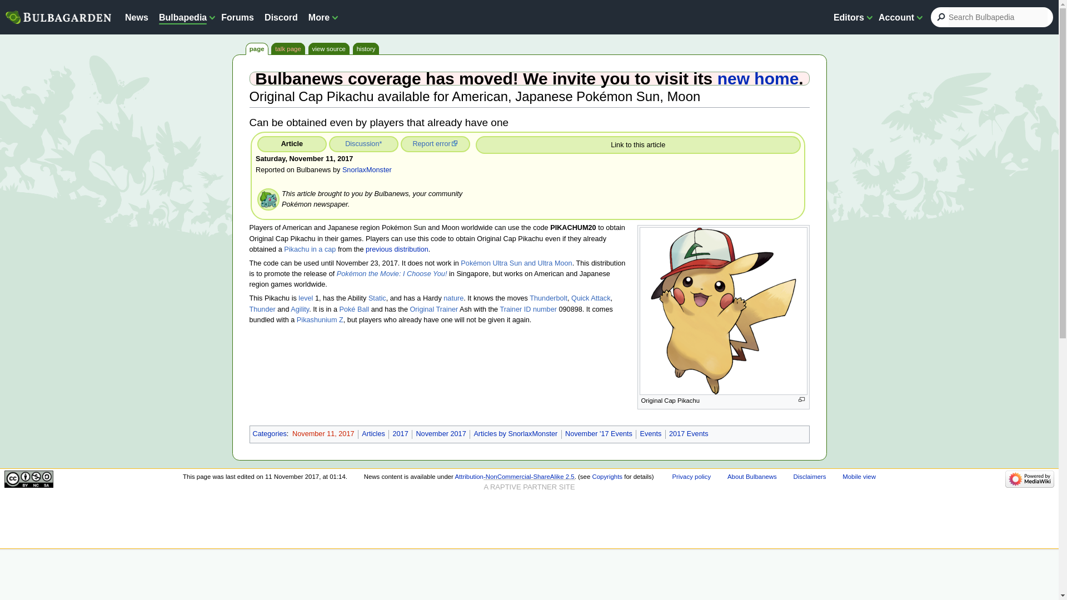 The width and height of the screenshot is (1067, 600). I want to click on bp:Pikachu in a cap, so click(310, 249).